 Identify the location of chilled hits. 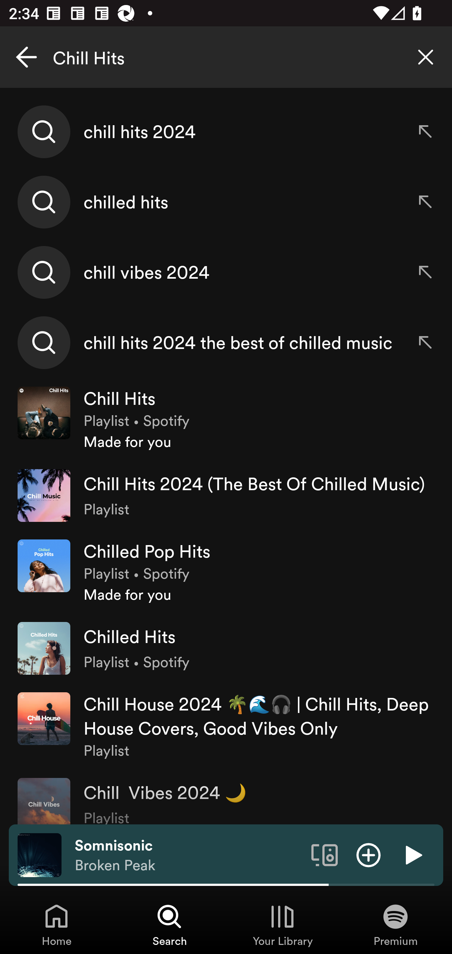
(226, 202).